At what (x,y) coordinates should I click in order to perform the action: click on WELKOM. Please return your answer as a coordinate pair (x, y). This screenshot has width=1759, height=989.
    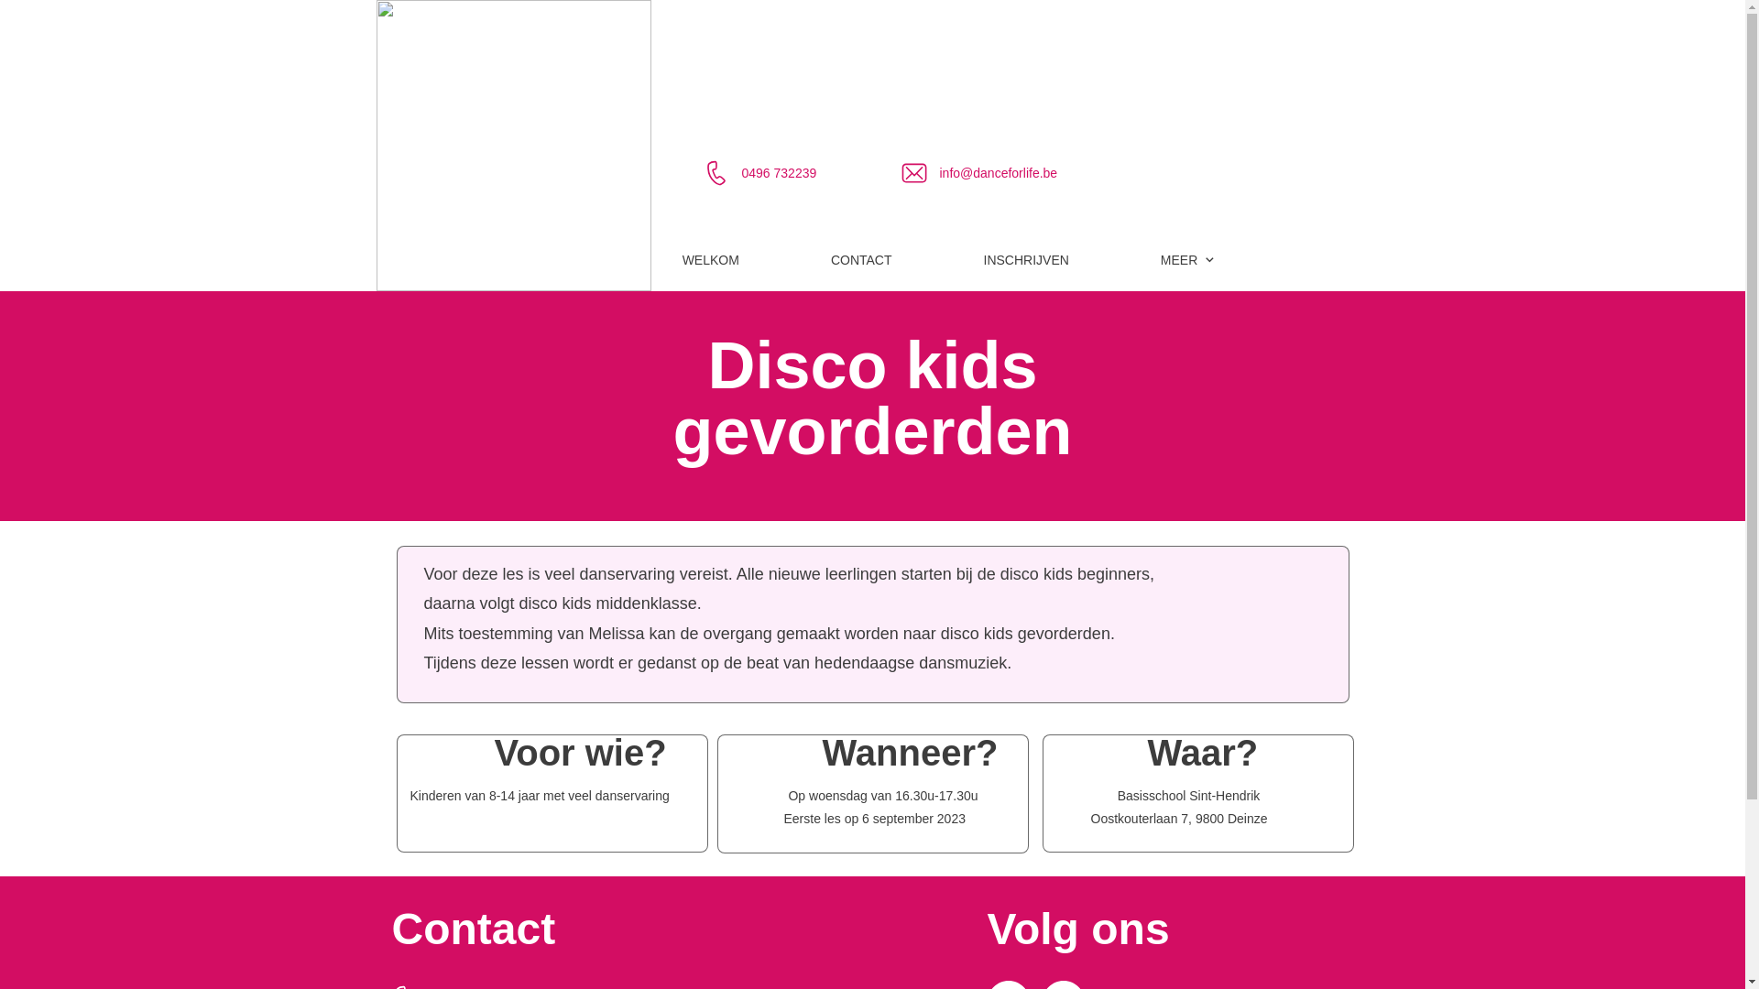
    Looking at the image, I should click on (711, 261).